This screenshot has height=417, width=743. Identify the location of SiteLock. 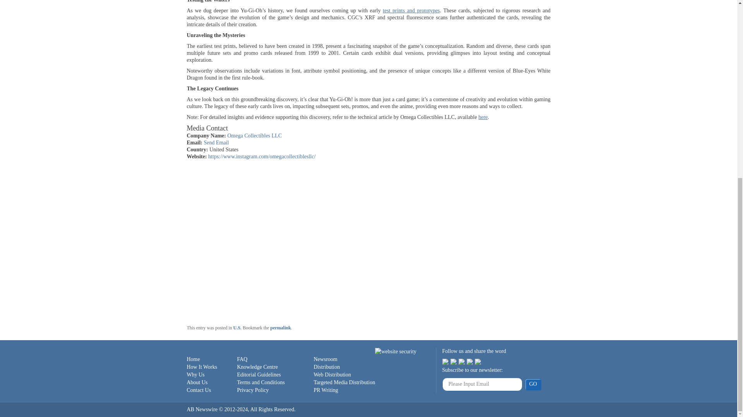
(395, 351).